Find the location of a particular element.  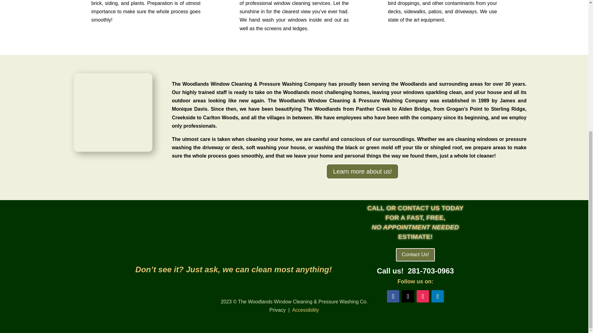

Follow on LinkedIn is located at coordinates (437, 296).